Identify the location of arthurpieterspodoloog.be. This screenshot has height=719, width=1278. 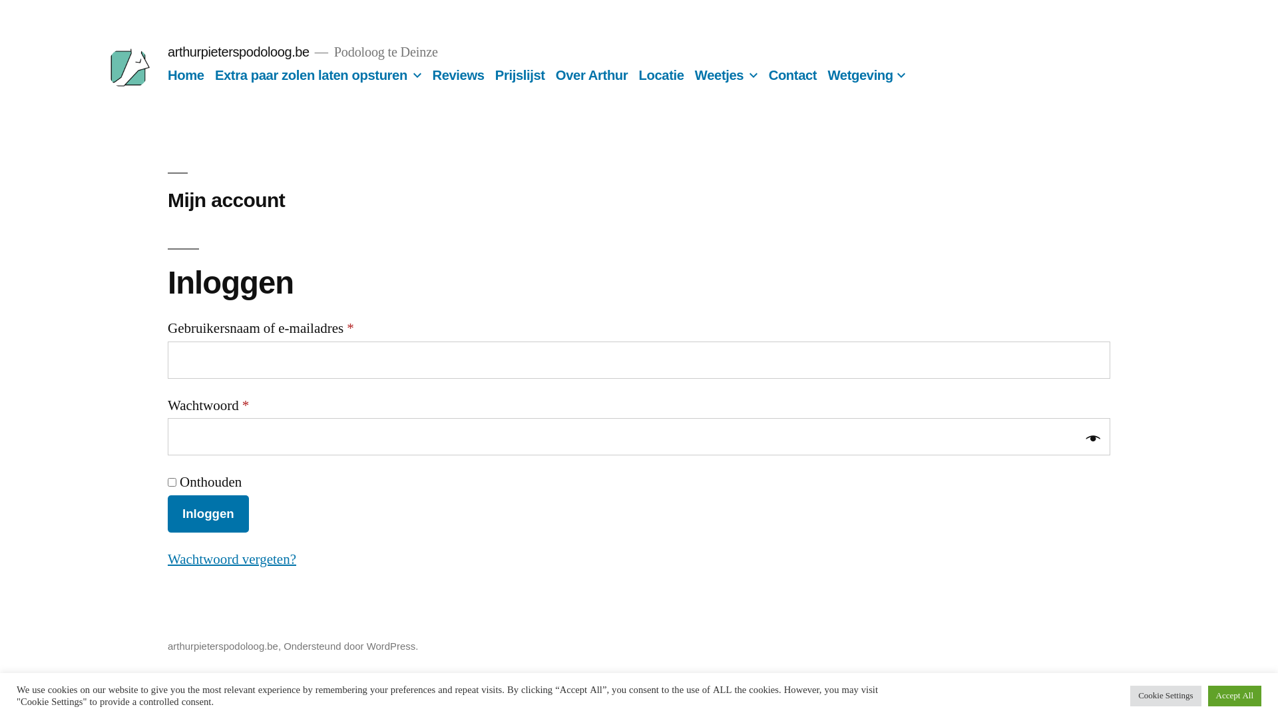
(223, 646).